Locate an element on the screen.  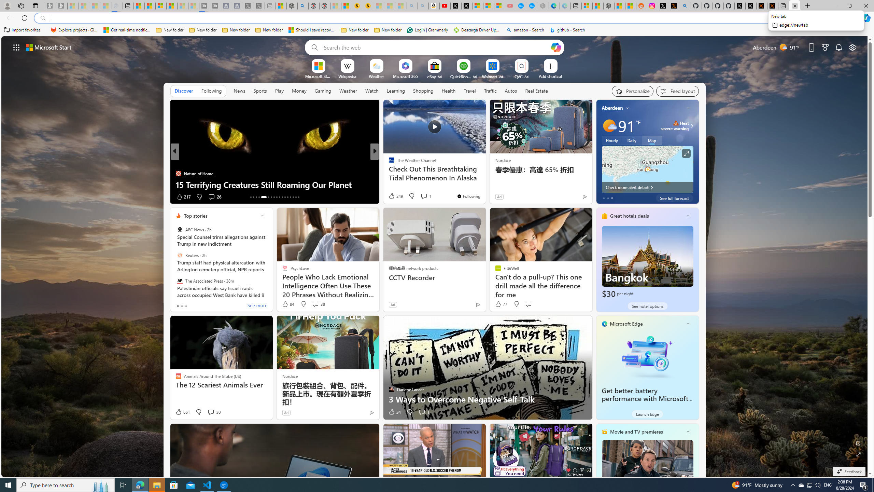
View comments 1 Comment is located at coordinates (422, 412).